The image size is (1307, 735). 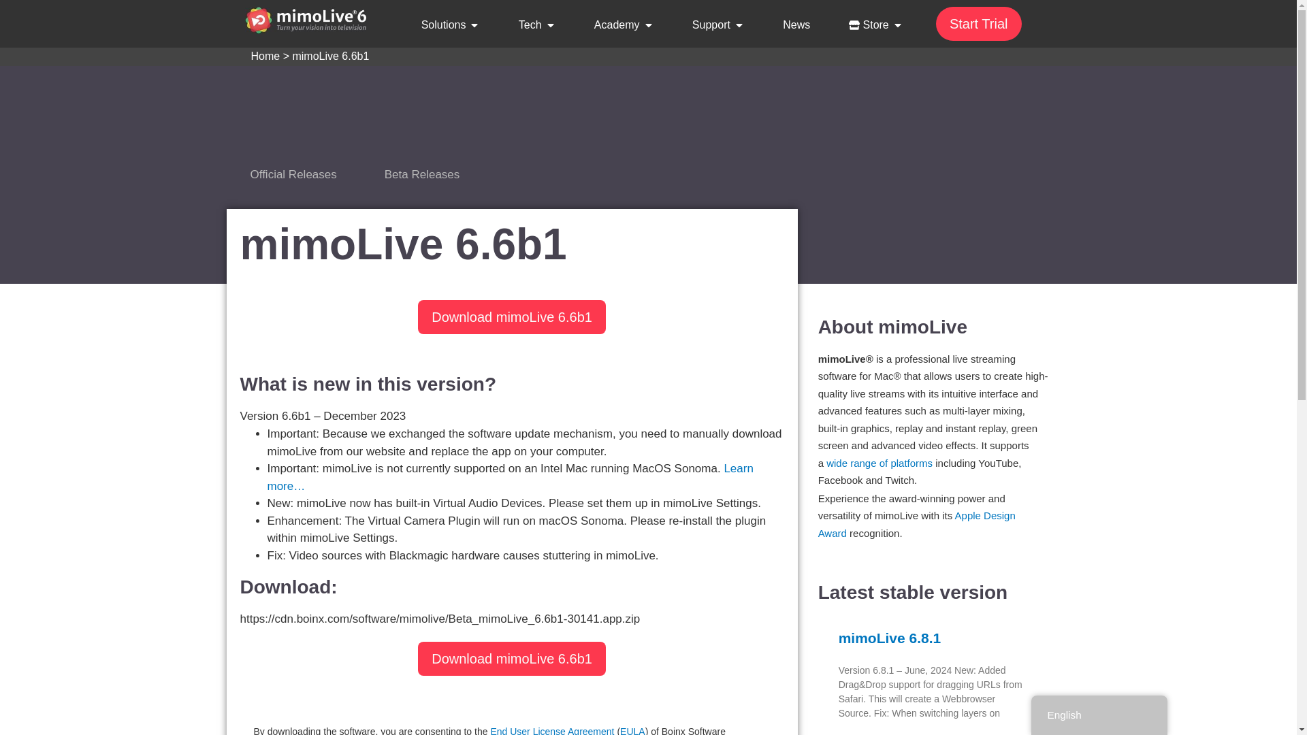 I want to click on Apple Design Awards, so click(x=916, y=524).